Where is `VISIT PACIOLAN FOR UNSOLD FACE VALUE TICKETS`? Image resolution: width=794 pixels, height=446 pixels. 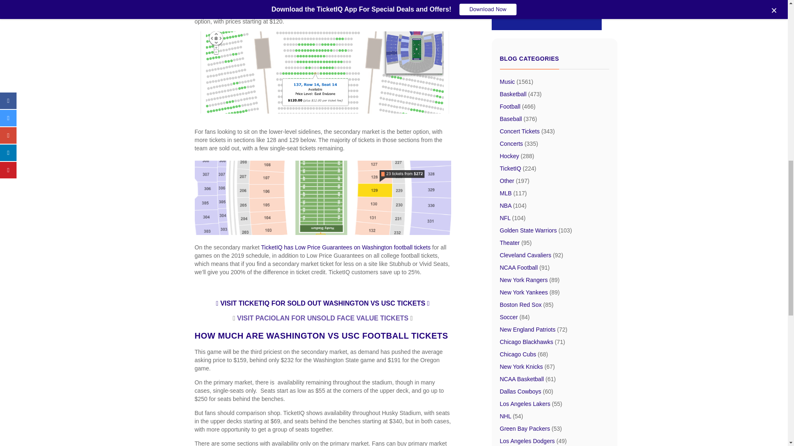 VISIT PACIOLAN FOR UNSOLD FACE VALUE TICKETS is located at coordinates (323, 318).